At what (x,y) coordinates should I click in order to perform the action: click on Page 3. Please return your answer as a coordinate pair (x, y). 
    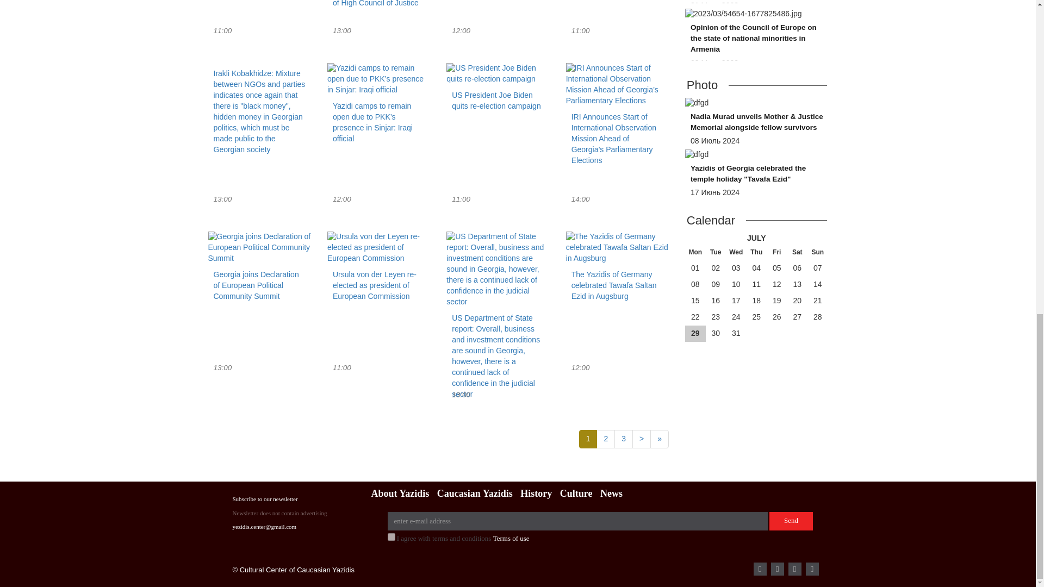
    Looking at the image, I should click on (623, 439).